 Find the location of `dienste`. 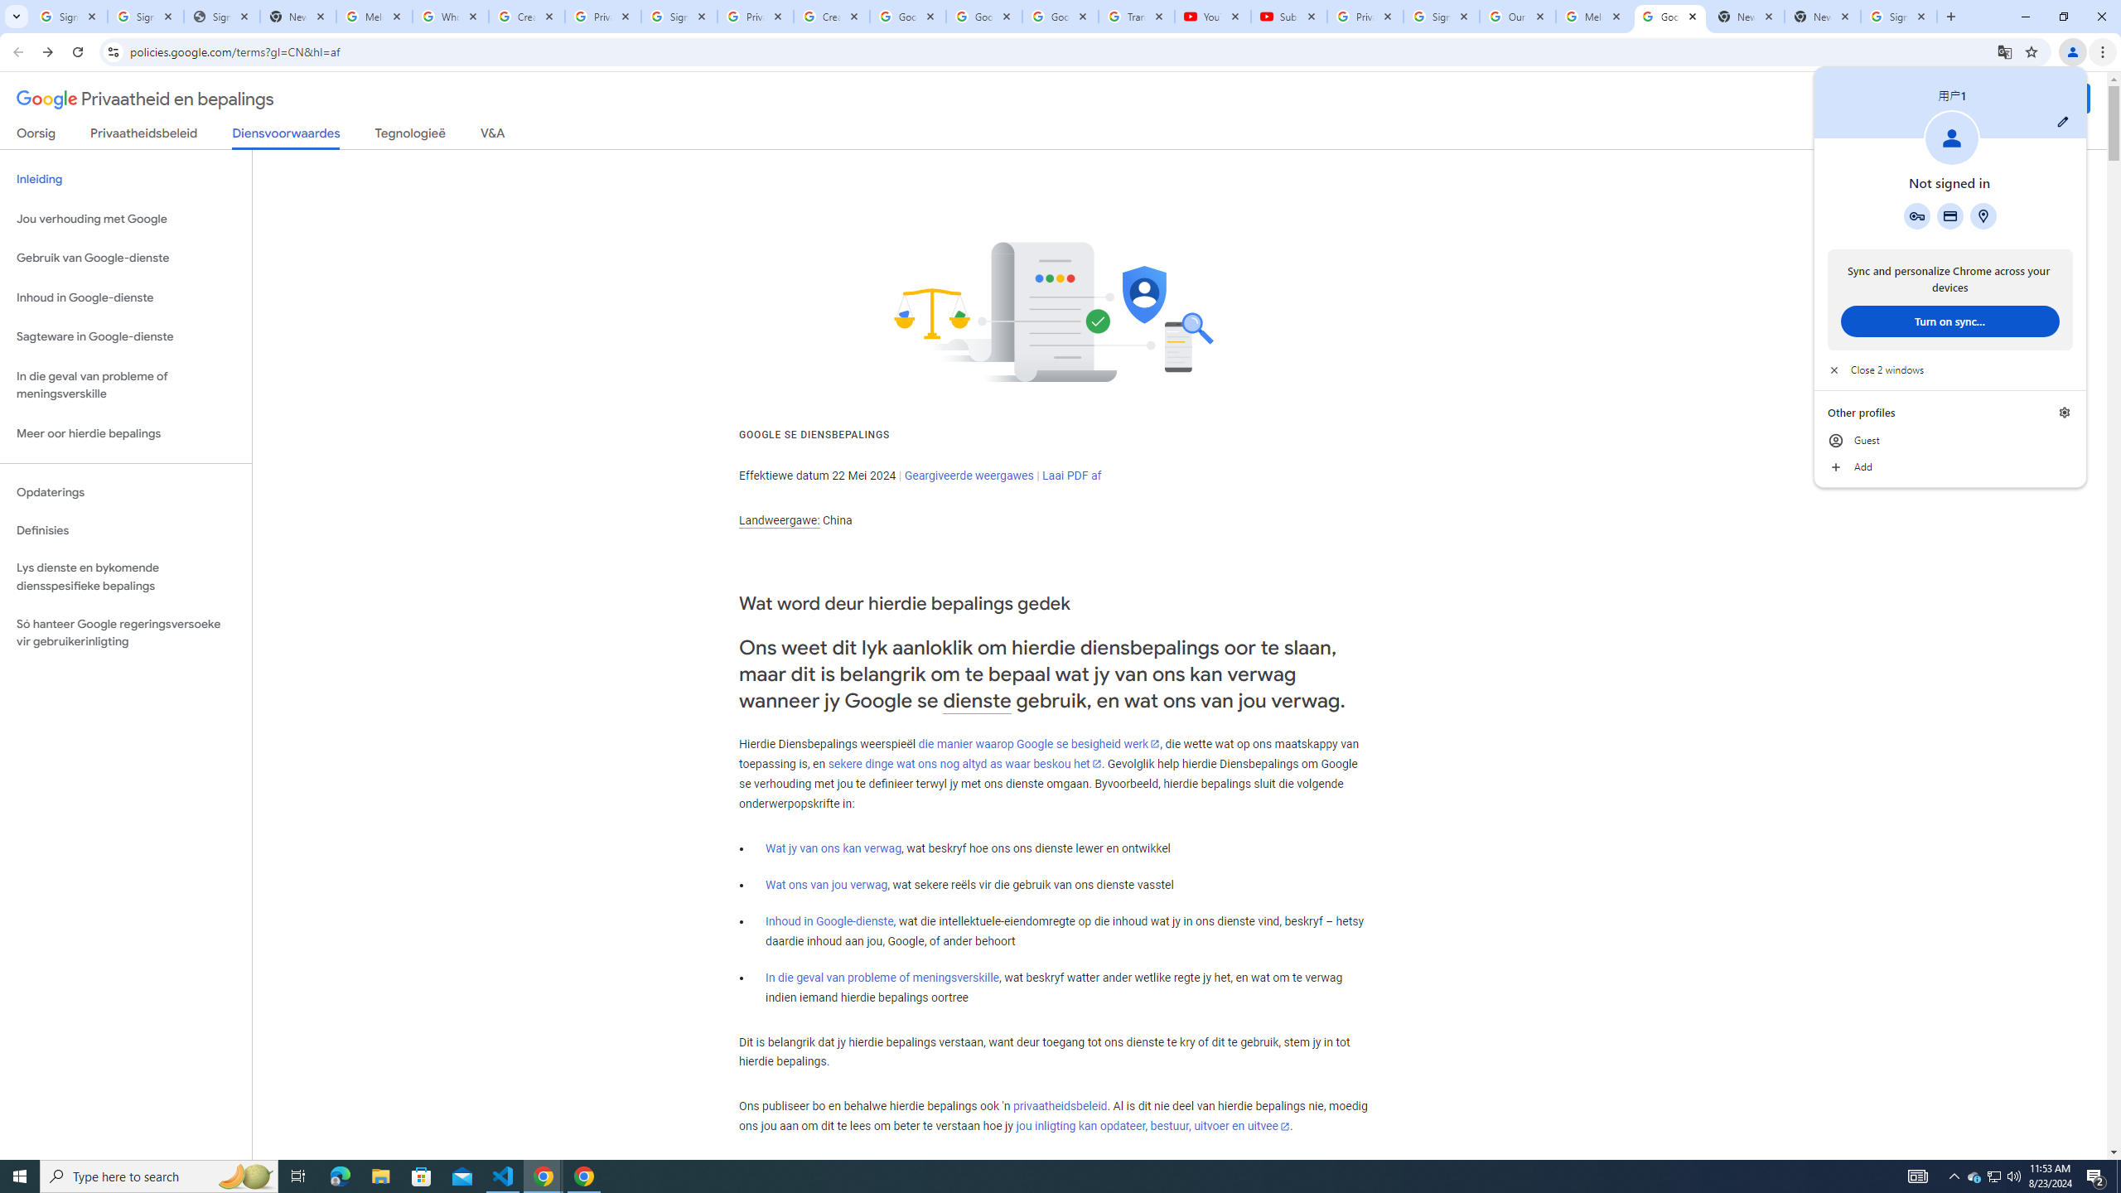

dienste is located at coordinates (978, 701).